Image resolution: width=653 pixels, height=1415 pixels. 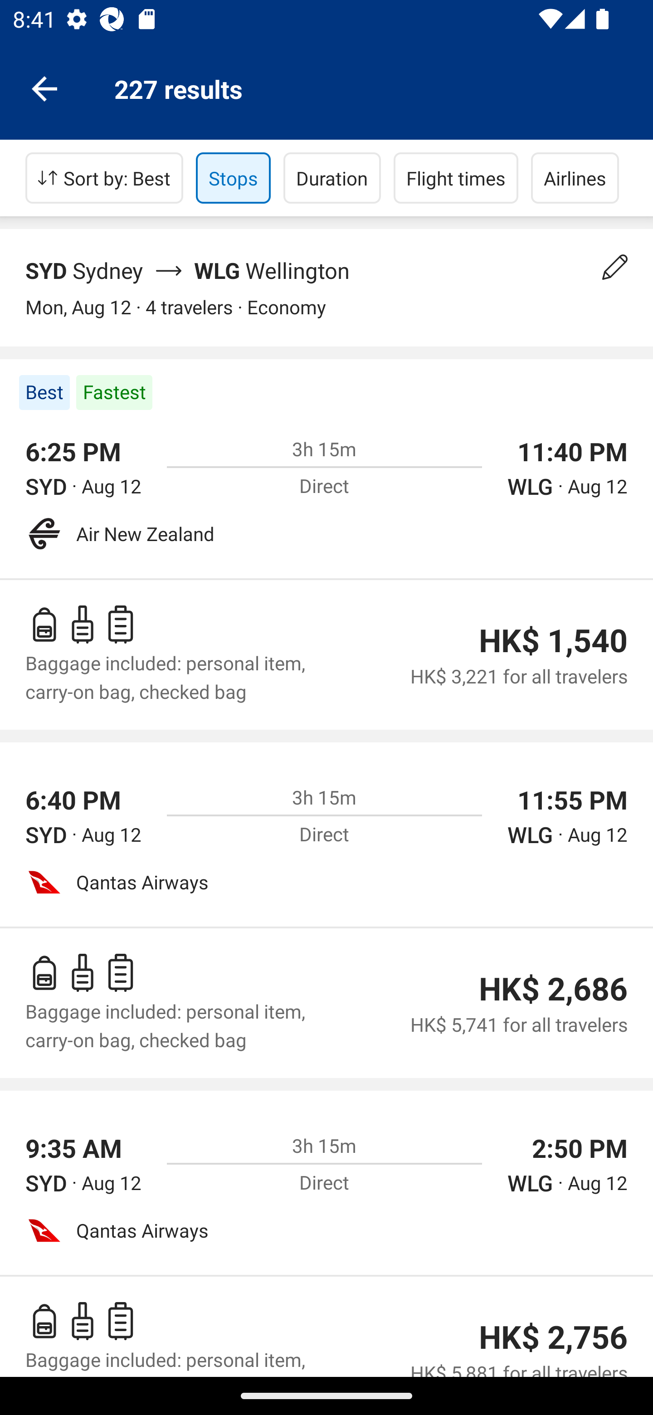 I want to click on HK$ 2,756, so click(x=553, y=1337).